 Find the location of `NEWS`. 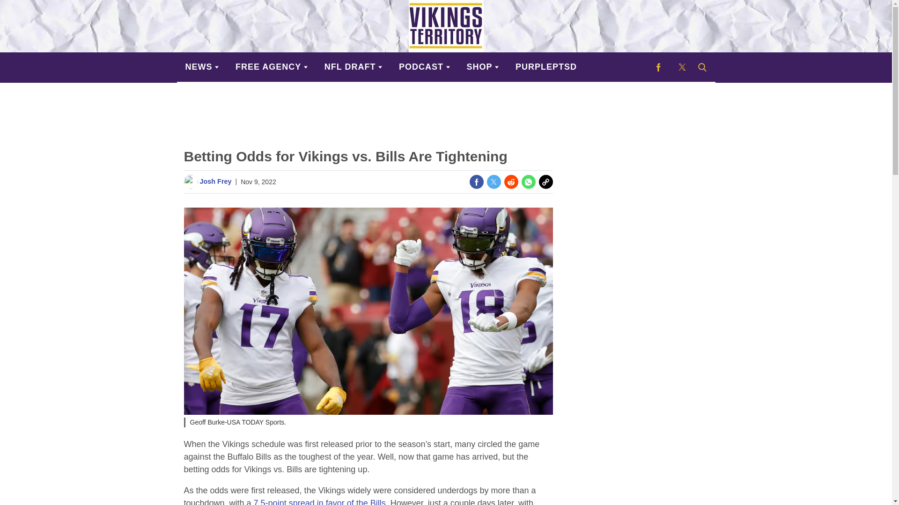

NEWS is located at coordinates (202, 67).